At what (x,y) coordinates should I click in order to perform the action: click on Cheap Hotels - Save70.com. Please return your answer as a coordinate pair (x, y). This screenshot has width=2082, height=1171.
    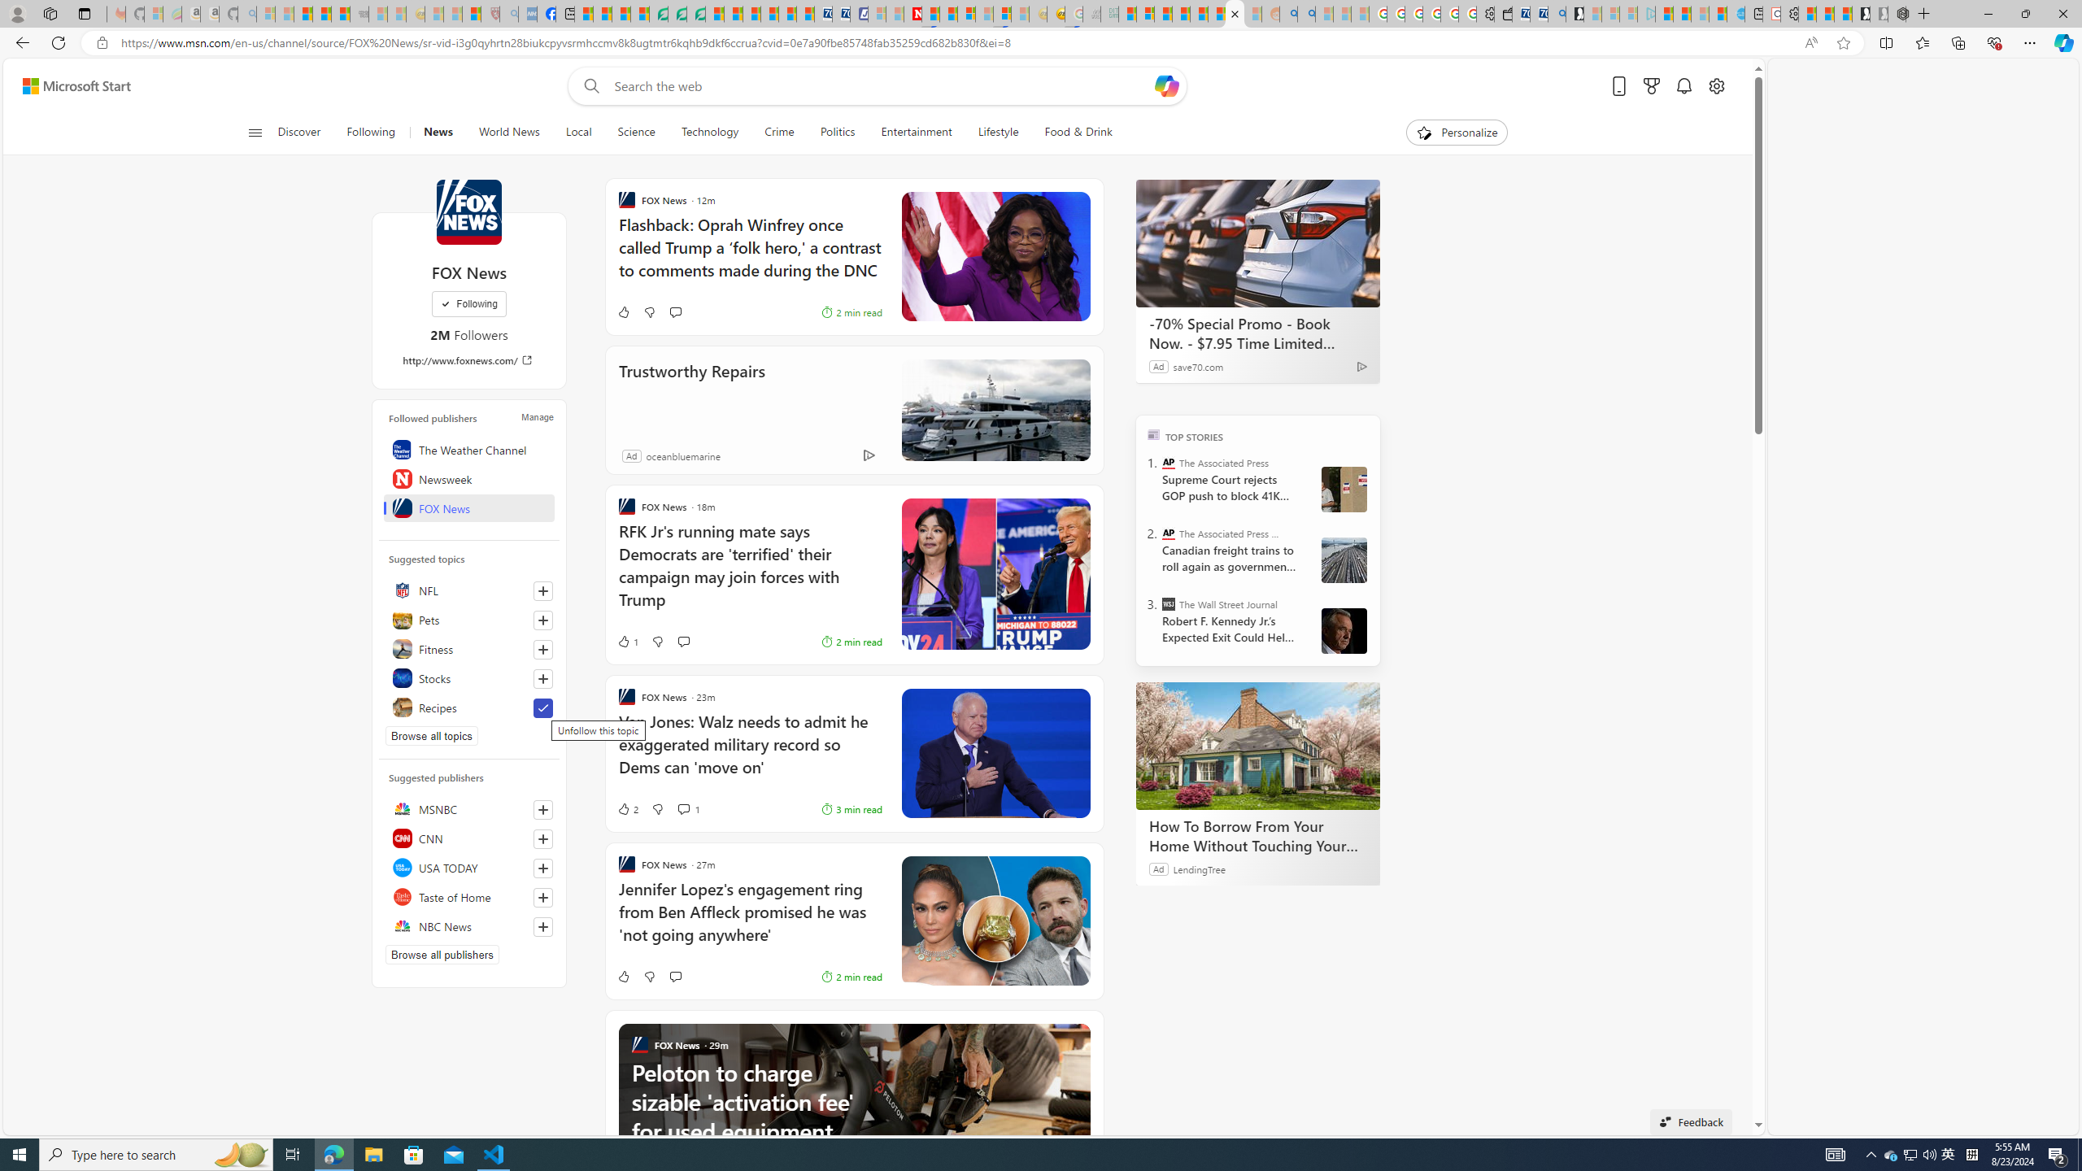
    Looking at the image, I should click on (841, 14).